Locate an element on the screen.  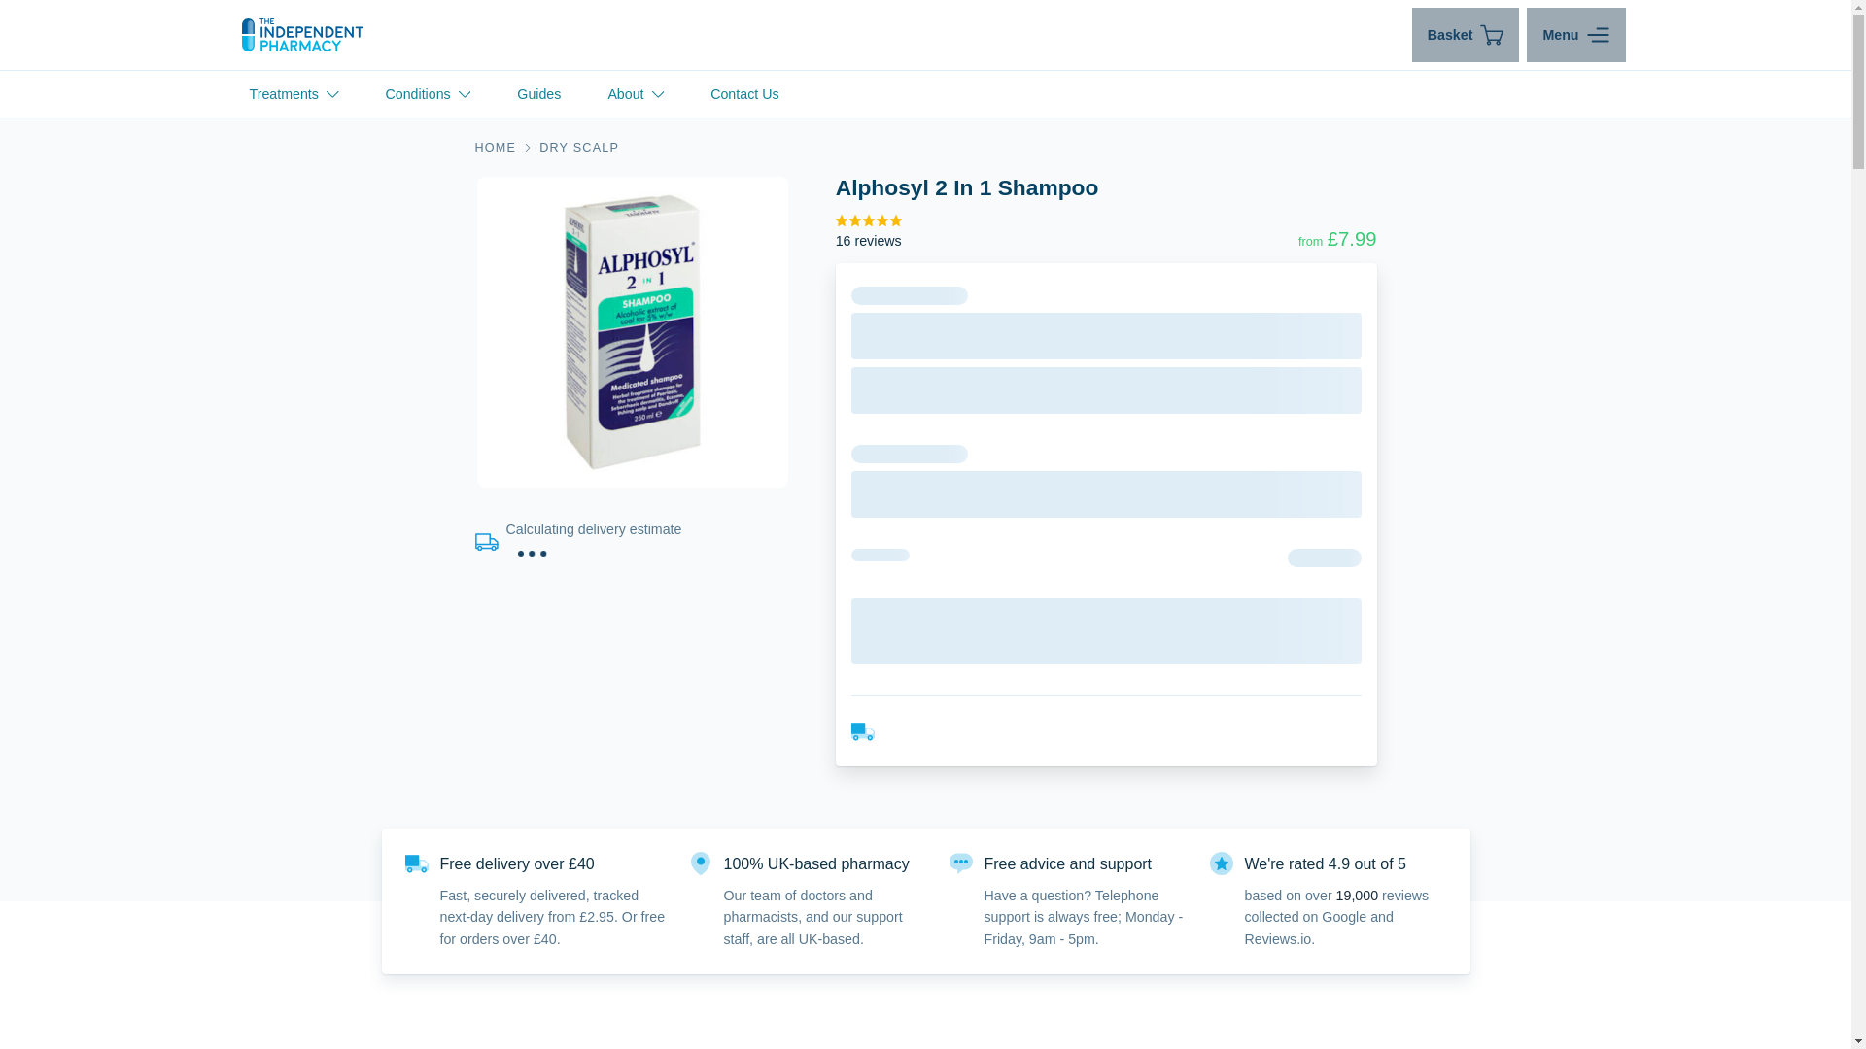
Treatments is located at coordinates (294, 93).